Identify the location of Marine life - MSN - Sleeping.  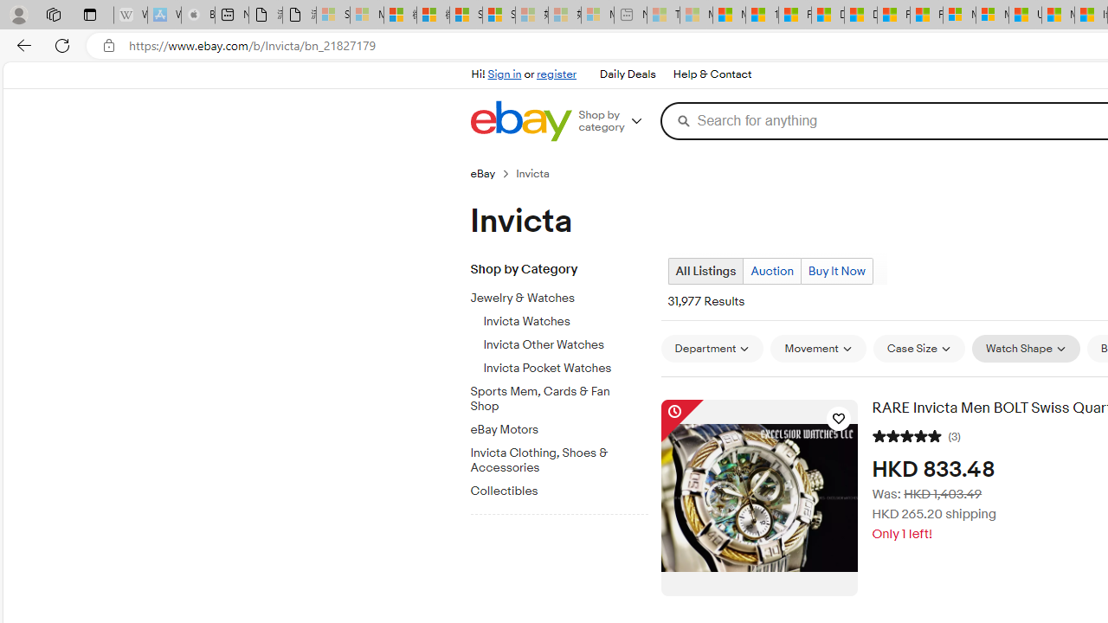
(696, 16).